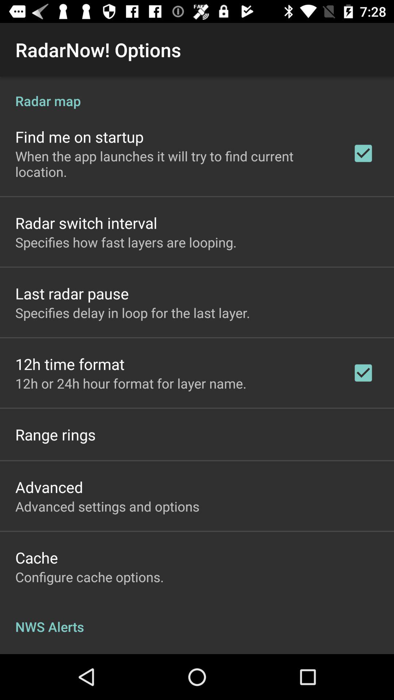 Image resolution: width=394 pixels, height=700 pixels. Describe the element at coordinates (197, 619) in the screenshot. I see `tap item below configure cache options.` at that location.